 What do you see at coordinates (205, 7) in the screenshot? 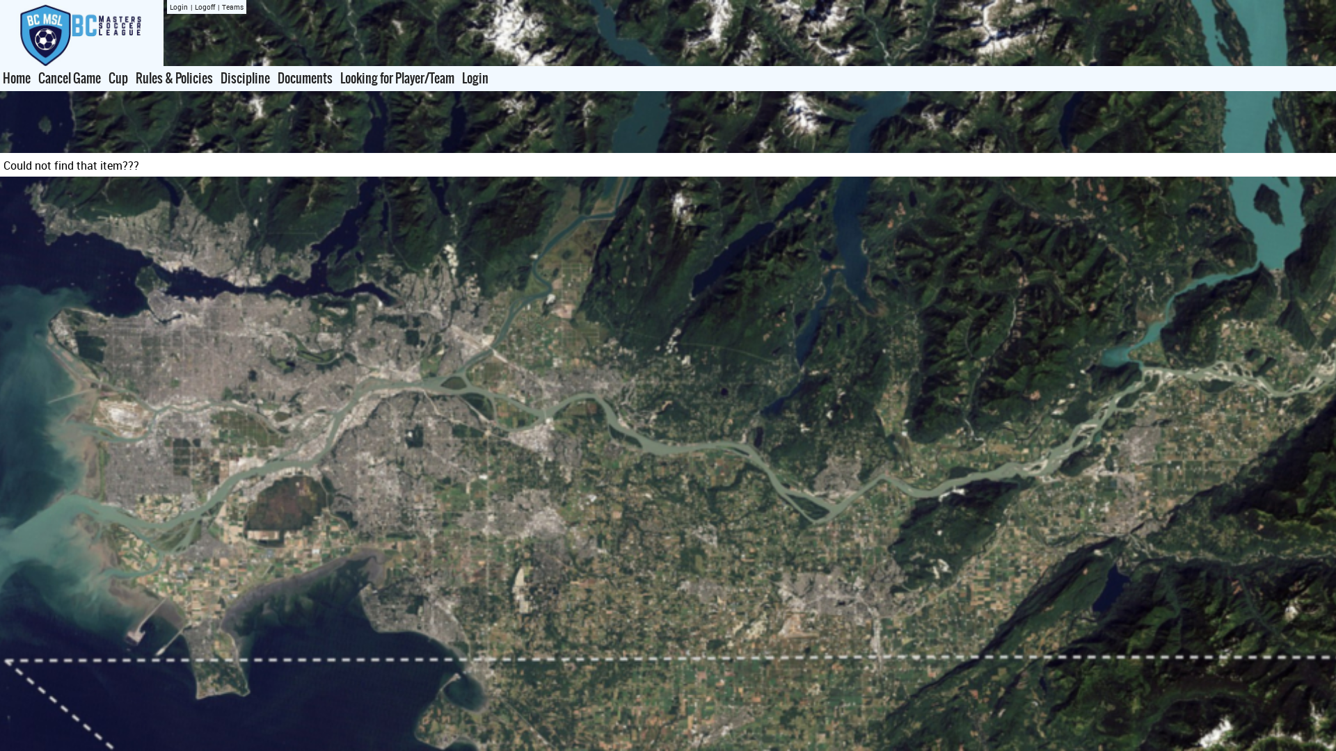
I see `Logoff` at bounding box center [205, 7].